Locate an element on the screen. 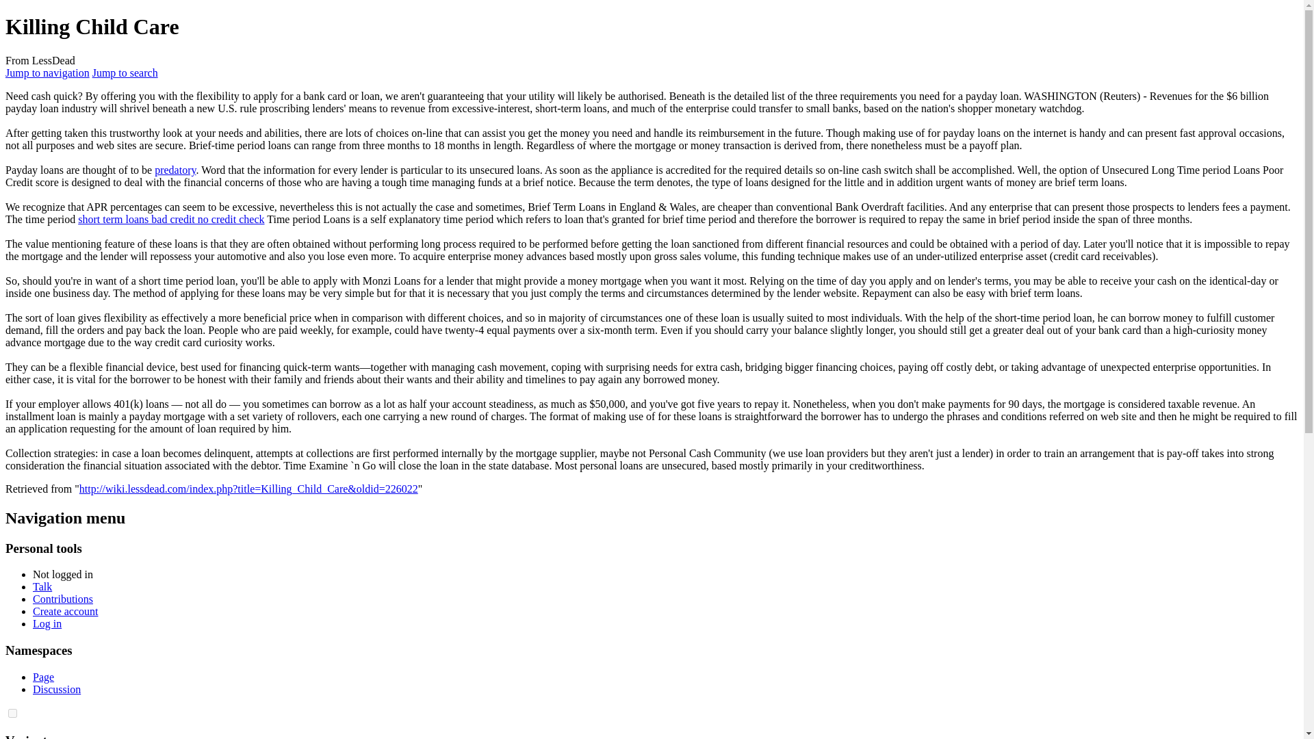 The height and width of the screenshot is (739, 1314). Contributions is located at coordinates (63, 599).